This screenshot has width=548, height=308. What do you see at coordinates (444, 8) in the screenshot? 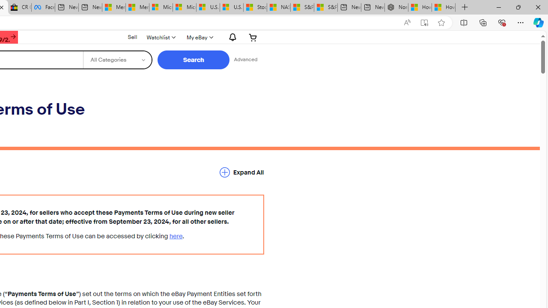
I see `How to Use a Monitor With Your Closed Laptop` at bounding box center [444, 8].